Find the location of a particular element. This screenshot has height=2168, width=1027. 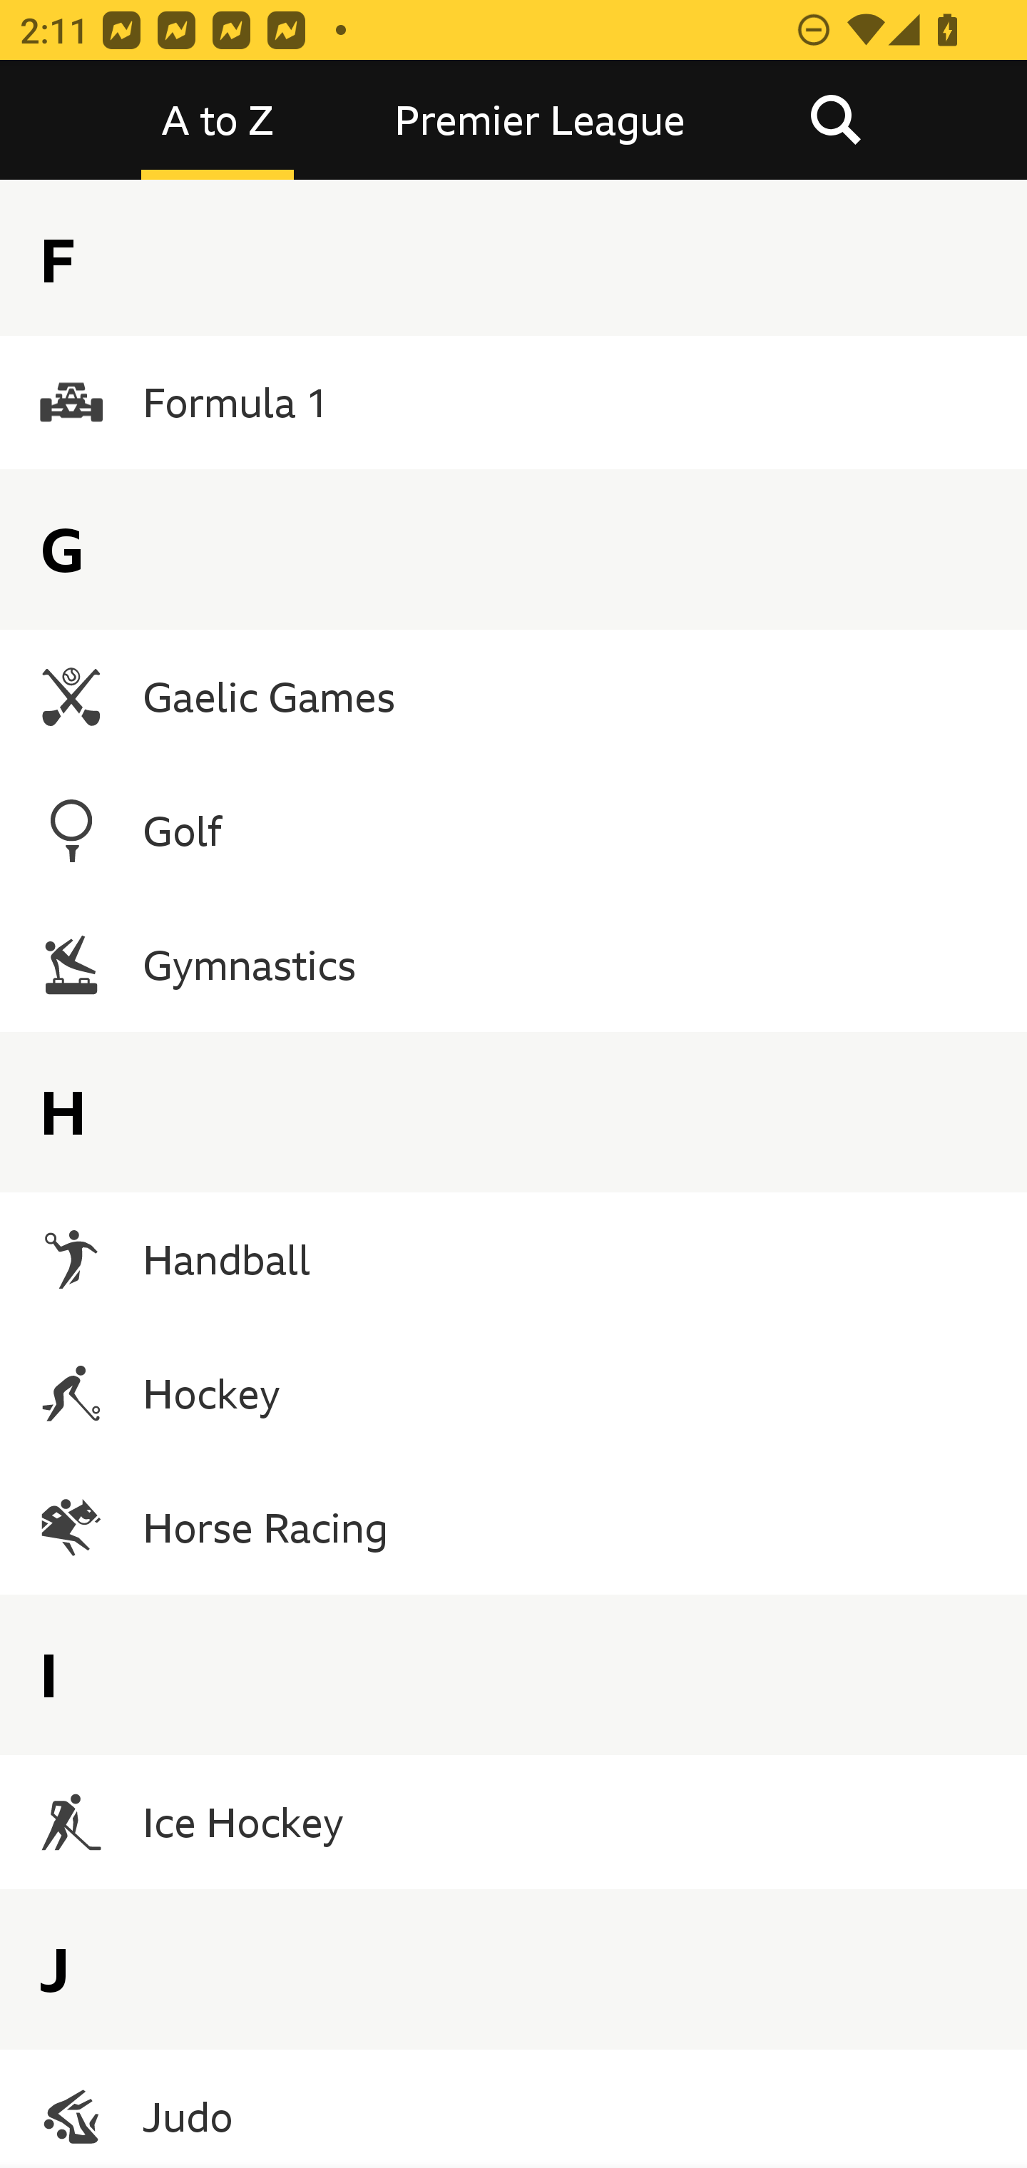

Football is located at coordinates (513, 268).